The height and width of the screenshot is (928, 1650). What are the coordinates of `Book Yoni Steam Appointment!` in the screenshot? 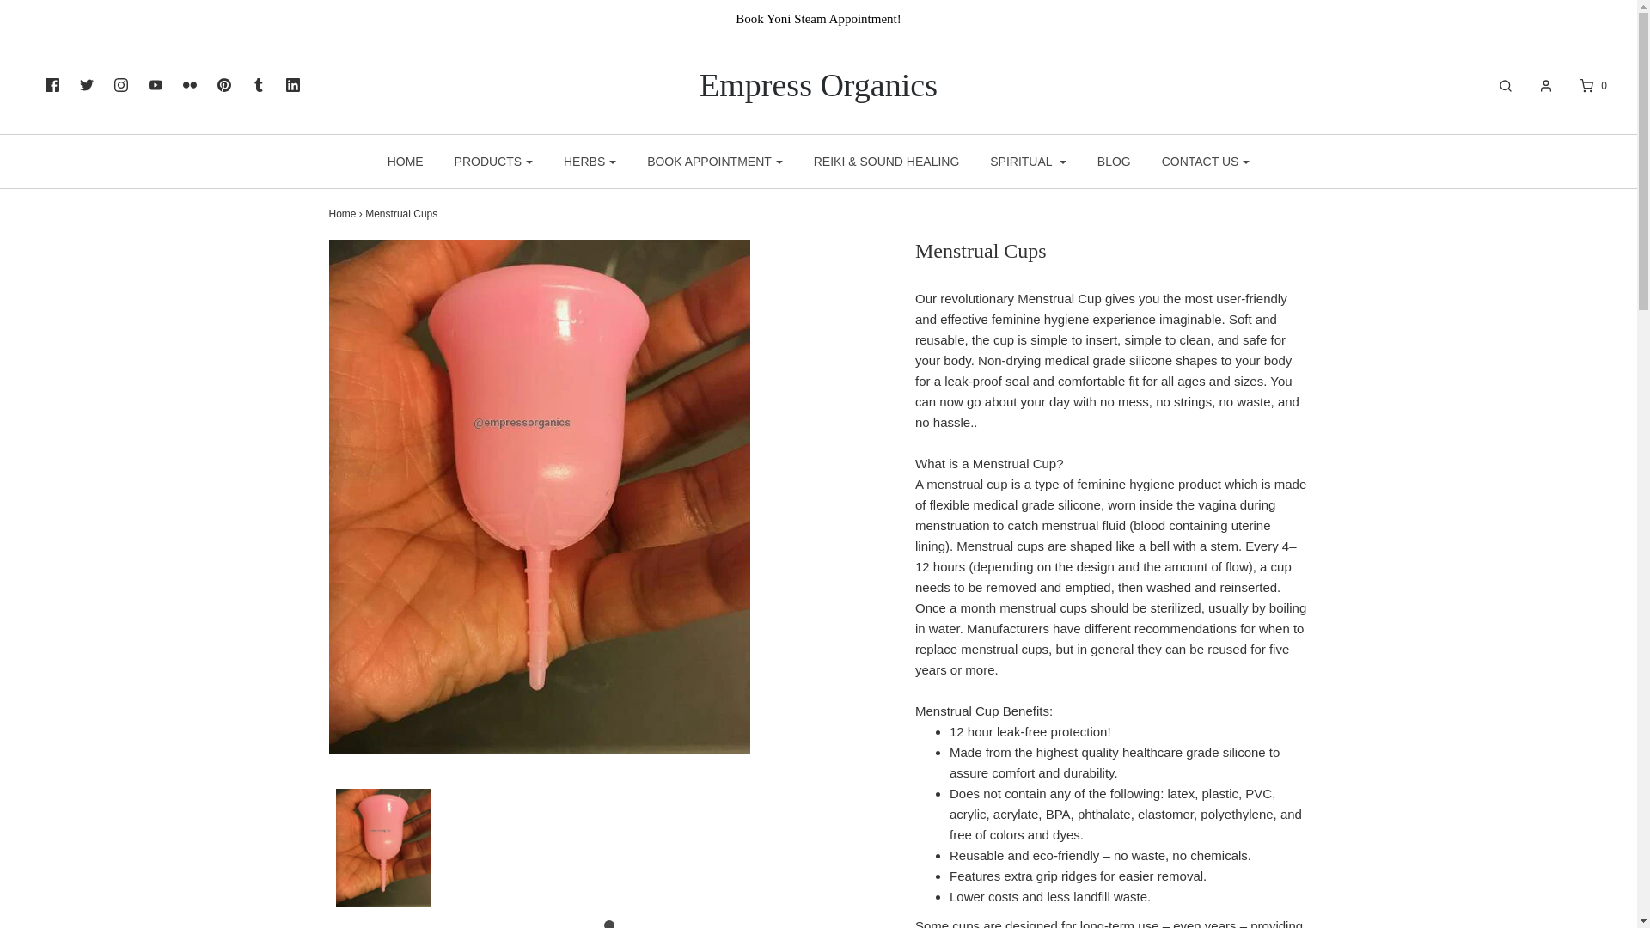 It's located at (818, 18).